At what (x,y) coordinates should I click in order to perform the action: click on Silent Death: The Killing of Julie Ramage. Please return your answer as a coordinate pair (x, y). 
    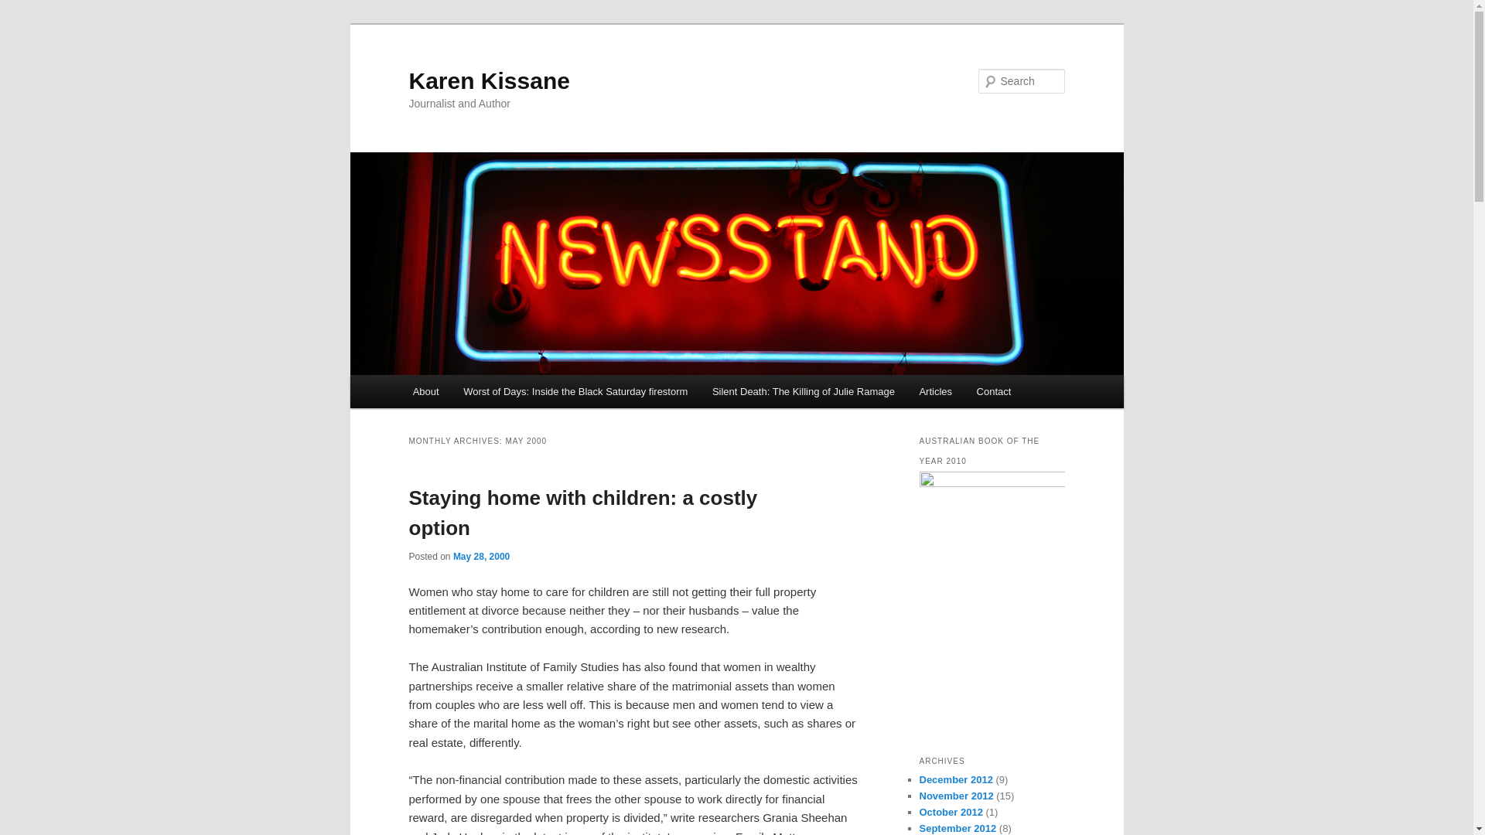
    Looking at the image, I should click on (803, 391).